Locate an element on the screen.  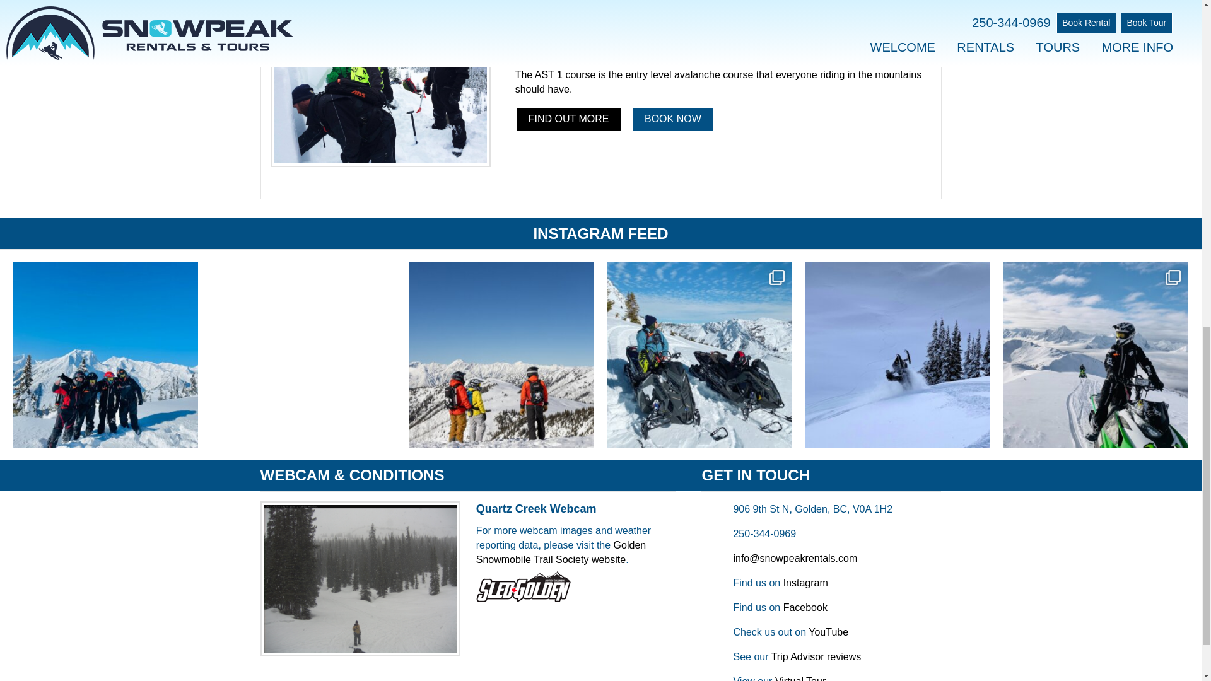
BOOK NOW is located at coordinates (672, 119).